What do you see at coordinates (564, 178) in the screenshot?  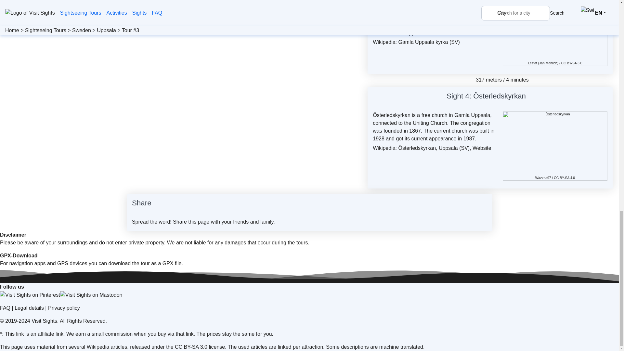 I see `CC BY-SA 4.0` at bounding box center [564, 178].